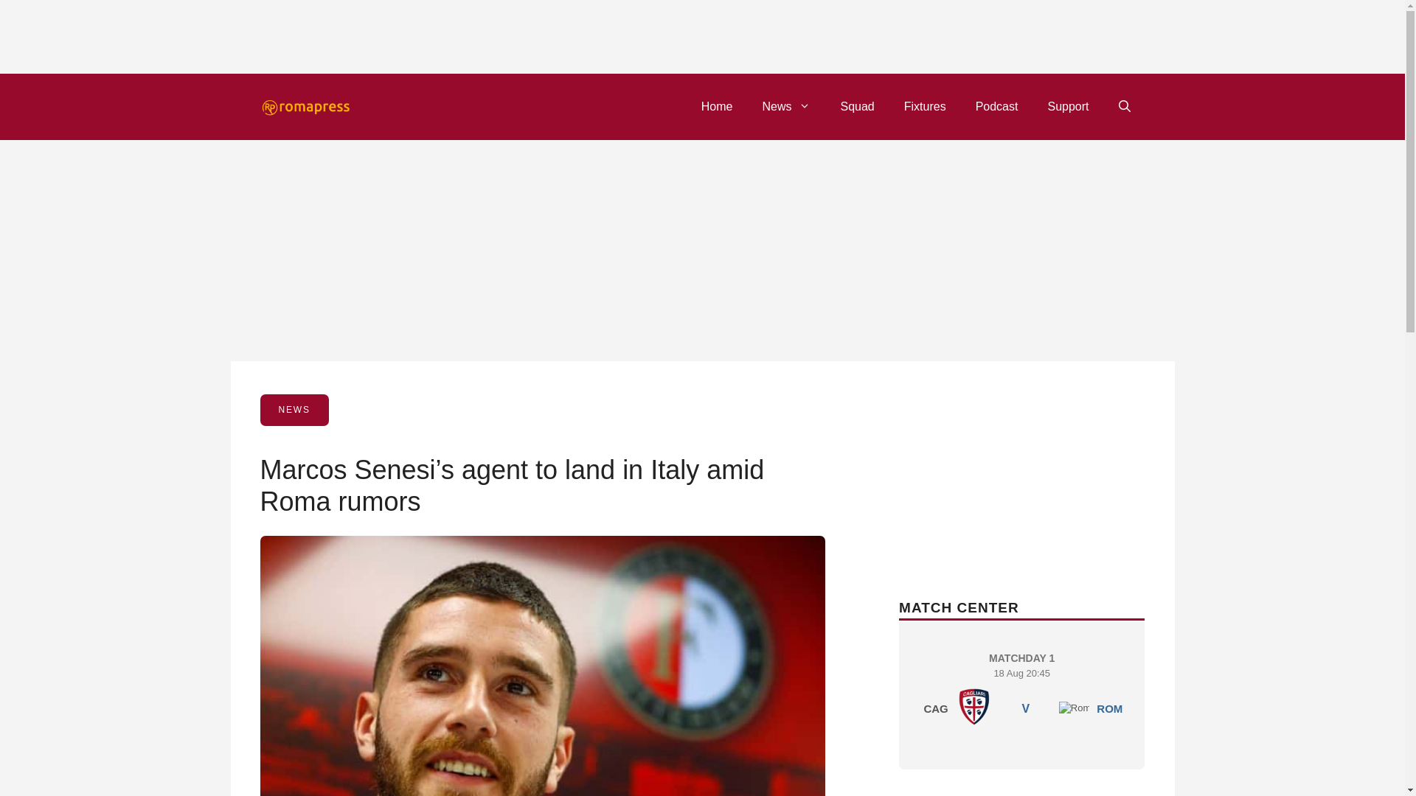 This screenshot has height=796, width=1416. I want to click on News, so click(786, 106).